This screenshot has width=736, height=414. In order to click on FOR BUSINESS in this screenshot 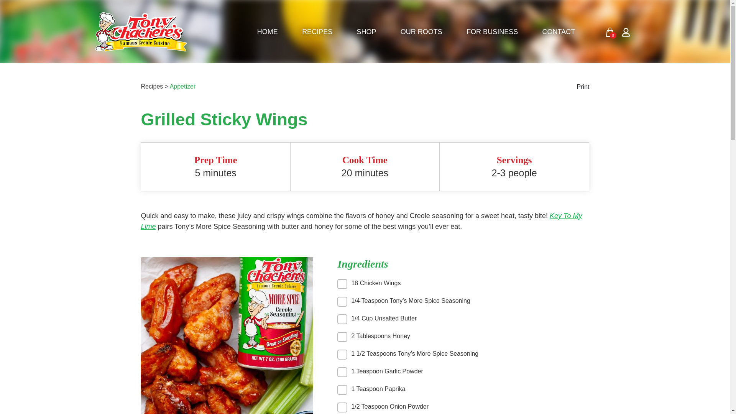, I will do `click(492, 31)`.